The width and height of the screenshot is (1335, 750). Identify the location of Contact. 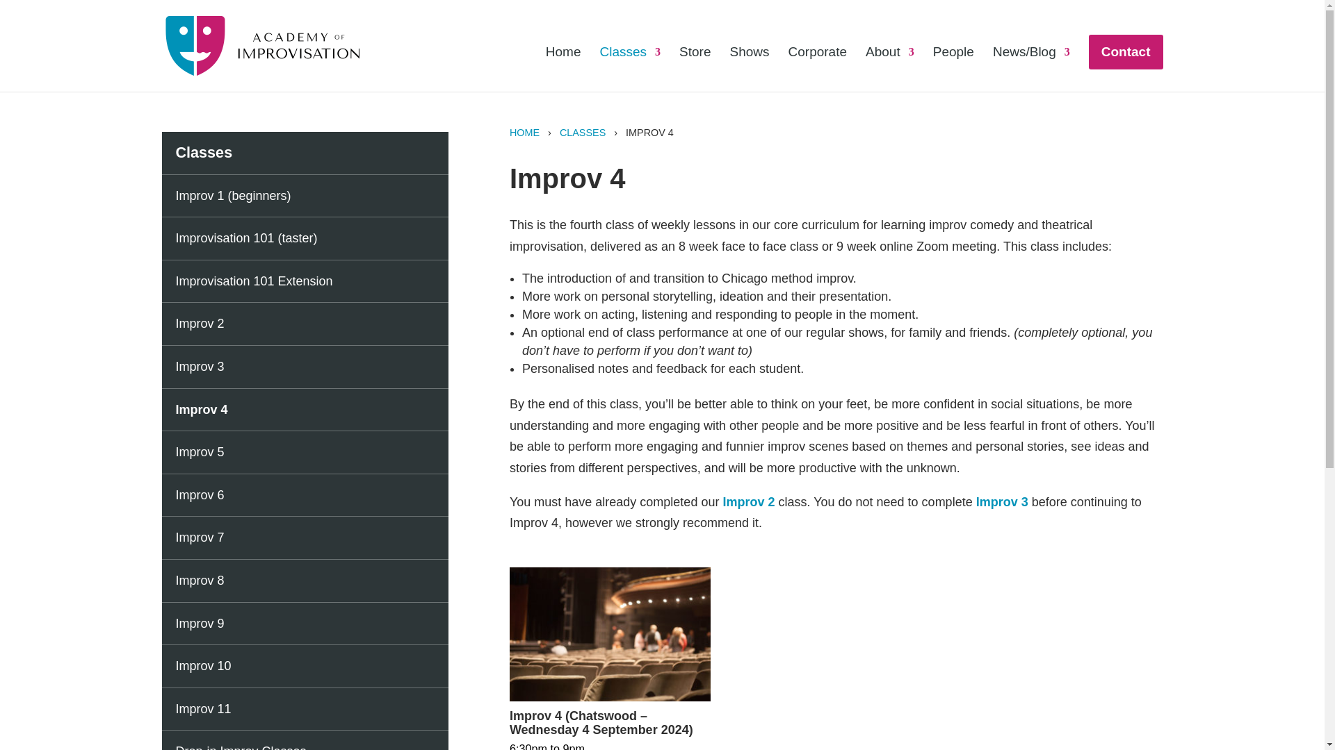
(1126, 51).